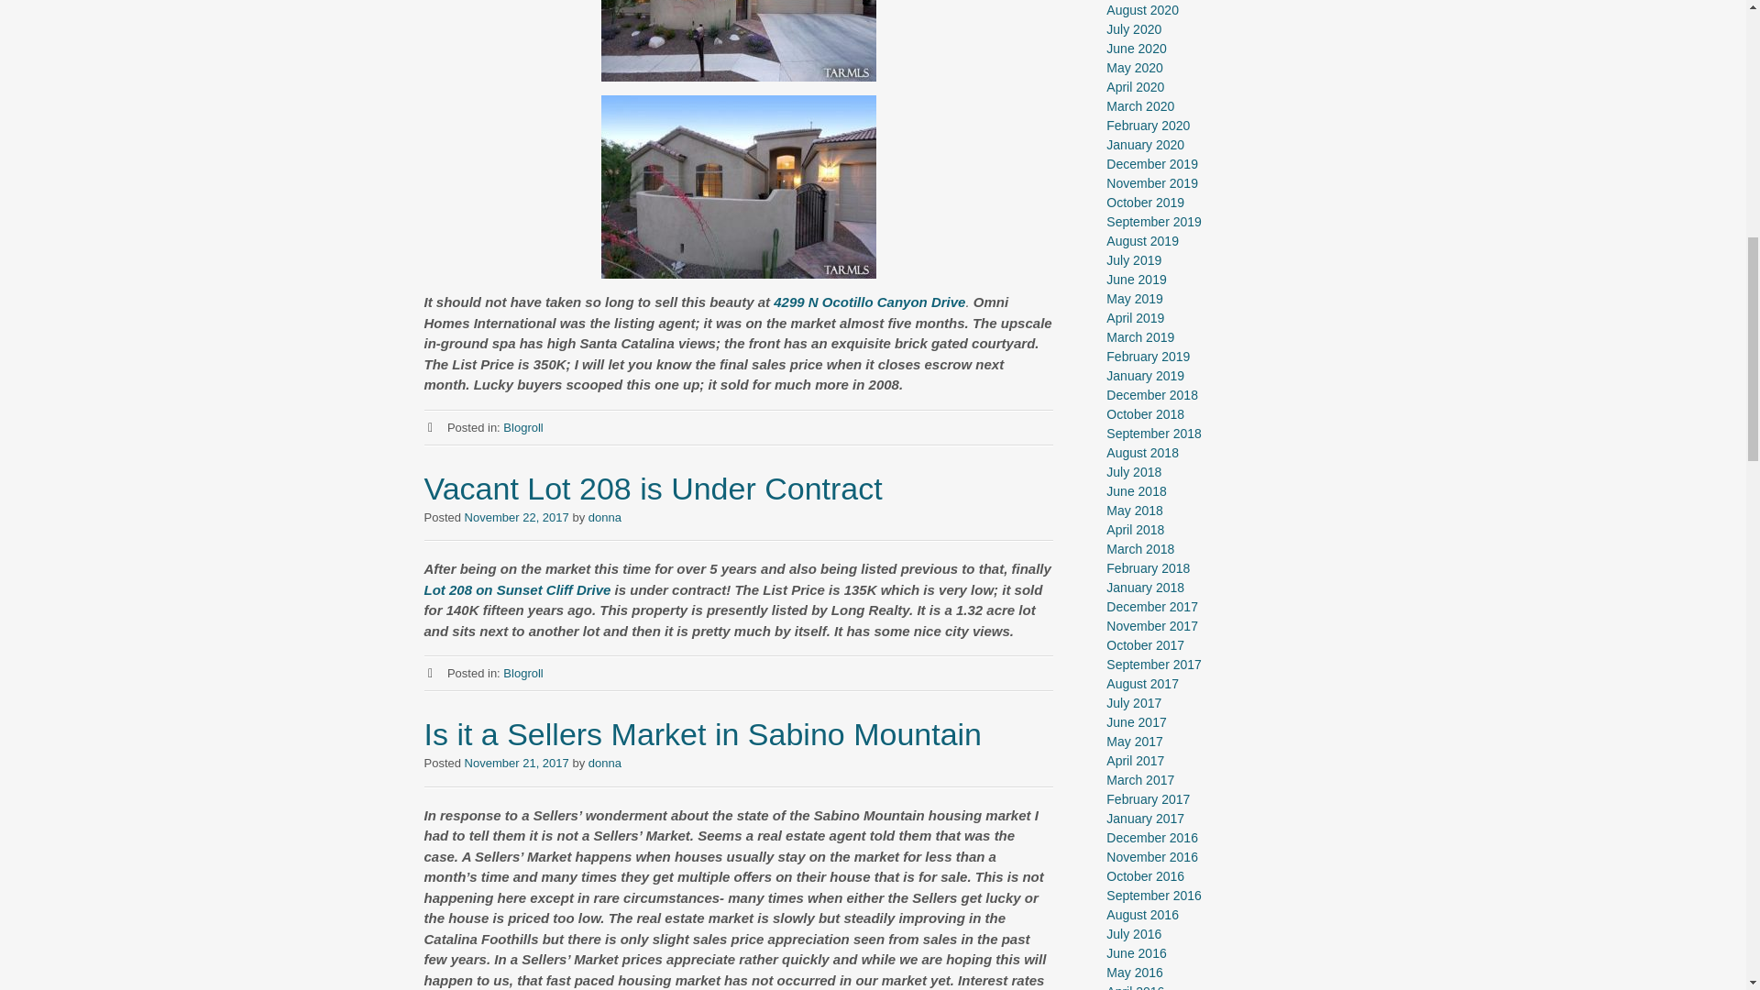 The height and width of the screenshot is (990, 1760). What do you see at coordinates (522, 673) in the screenshot?
I see `Blogroll` at bounding box center [522, 673].